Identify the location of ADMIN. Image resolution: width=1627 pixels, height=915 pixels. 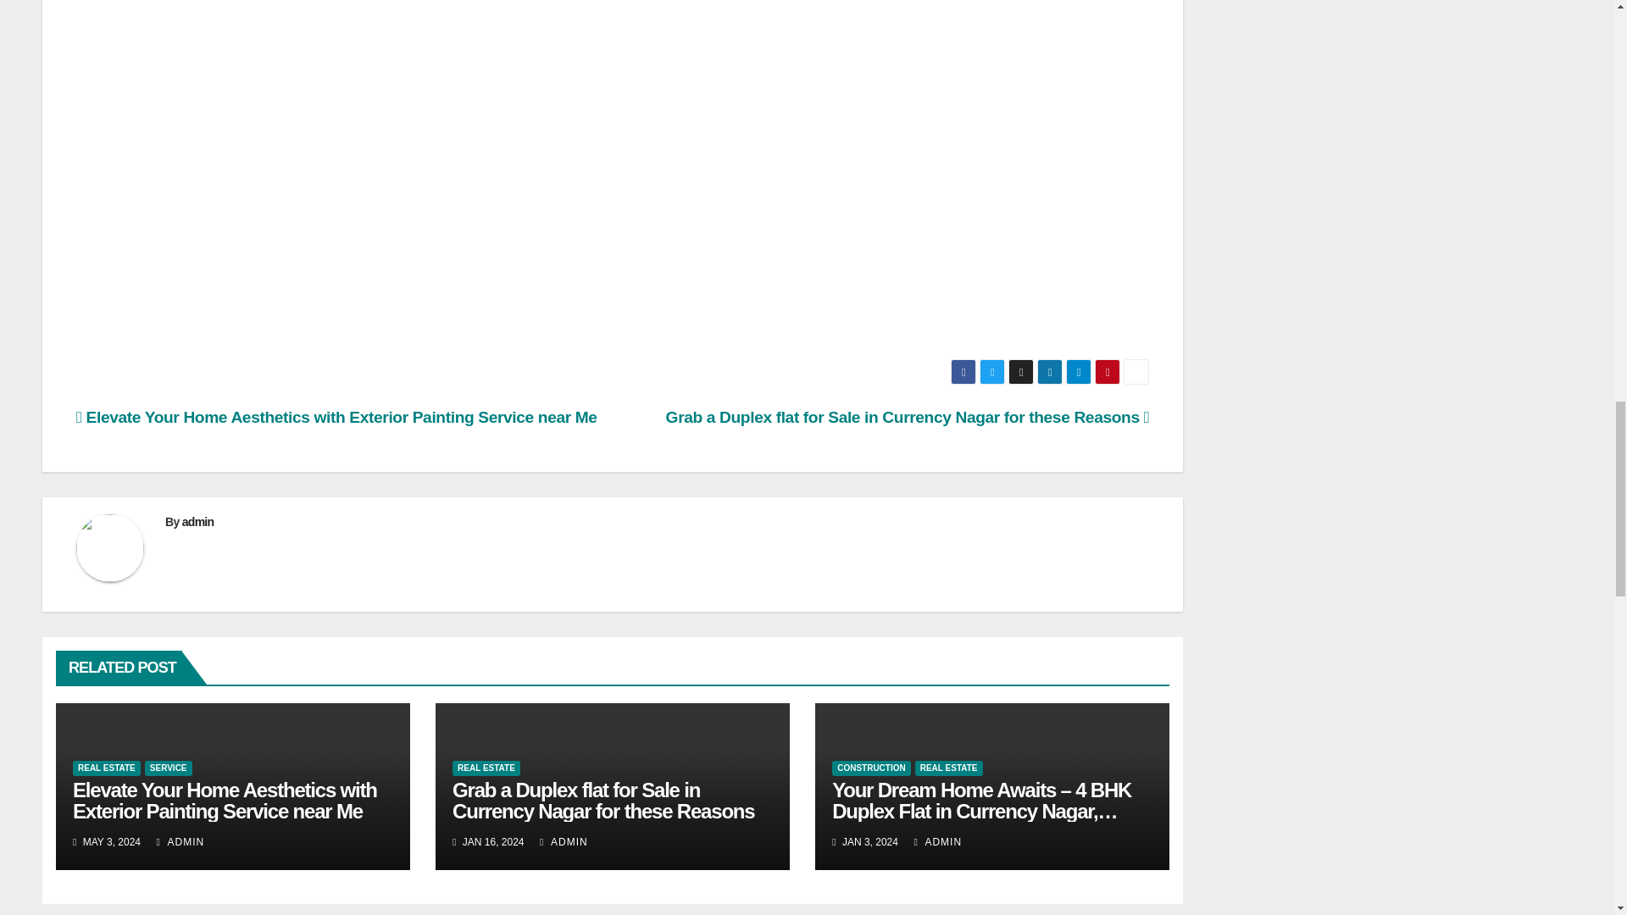
(564, 842).